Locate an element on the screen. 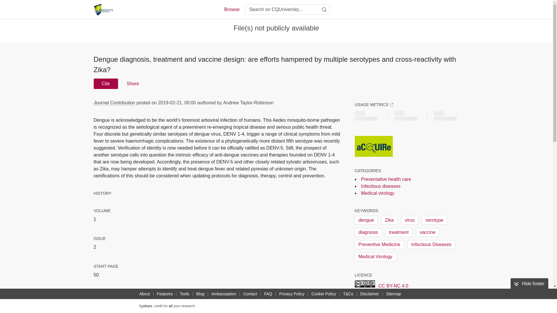 Image resolution: width=557 pixels, height=313 pixels. vaccine is located at coordinates (428, 232).